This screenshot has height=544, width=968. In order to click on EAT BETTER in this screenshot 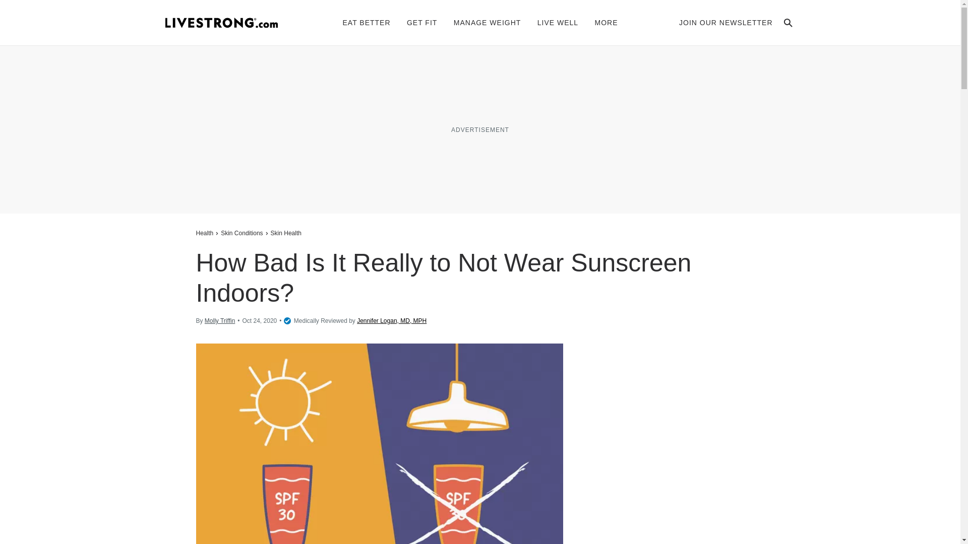, I will do `click(367, 22)`.